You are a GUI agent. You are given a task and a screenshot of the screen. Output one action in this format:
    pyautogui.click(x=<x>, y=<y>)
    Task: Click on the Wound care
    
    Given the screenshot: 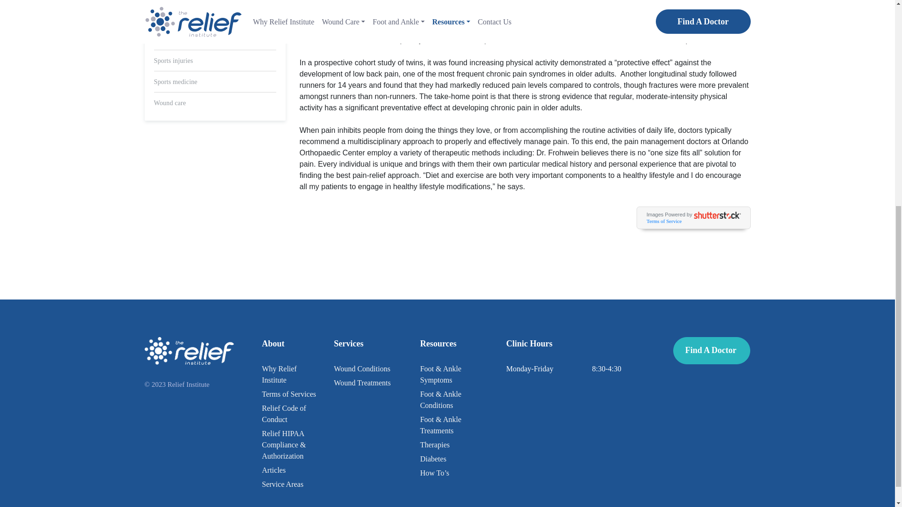 What is the action you would take?
    pyautogui.click(x=170, y=102)
    